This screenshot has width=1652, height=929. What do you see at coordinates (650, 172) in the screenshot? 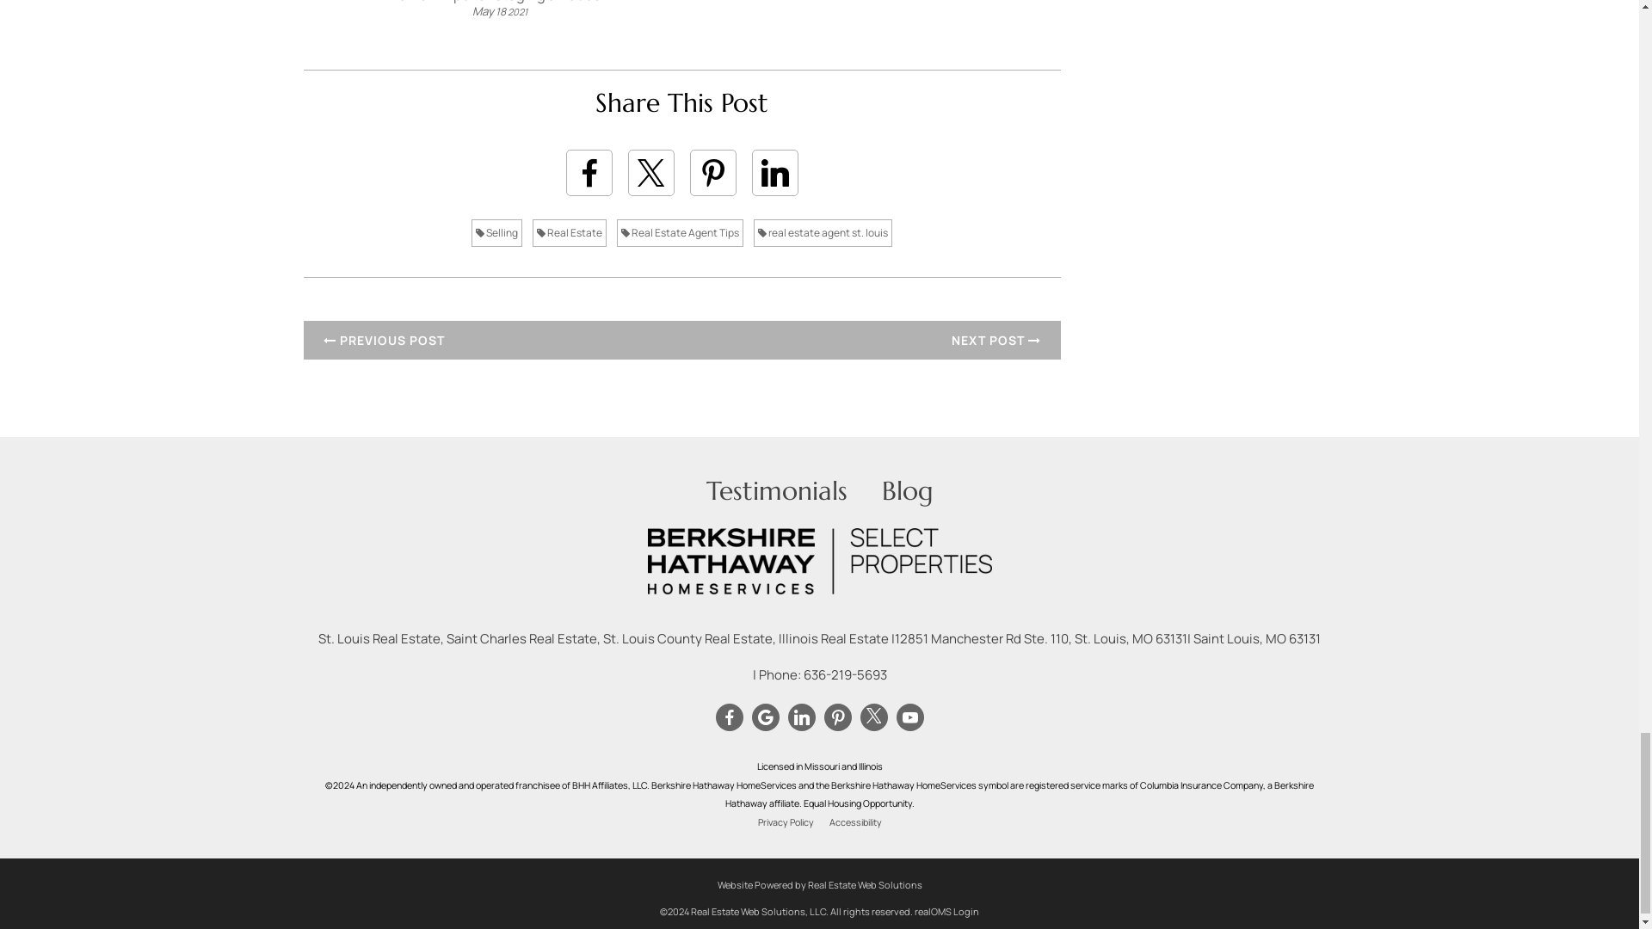
I see `Share on X` at bounding box center [650, 172].